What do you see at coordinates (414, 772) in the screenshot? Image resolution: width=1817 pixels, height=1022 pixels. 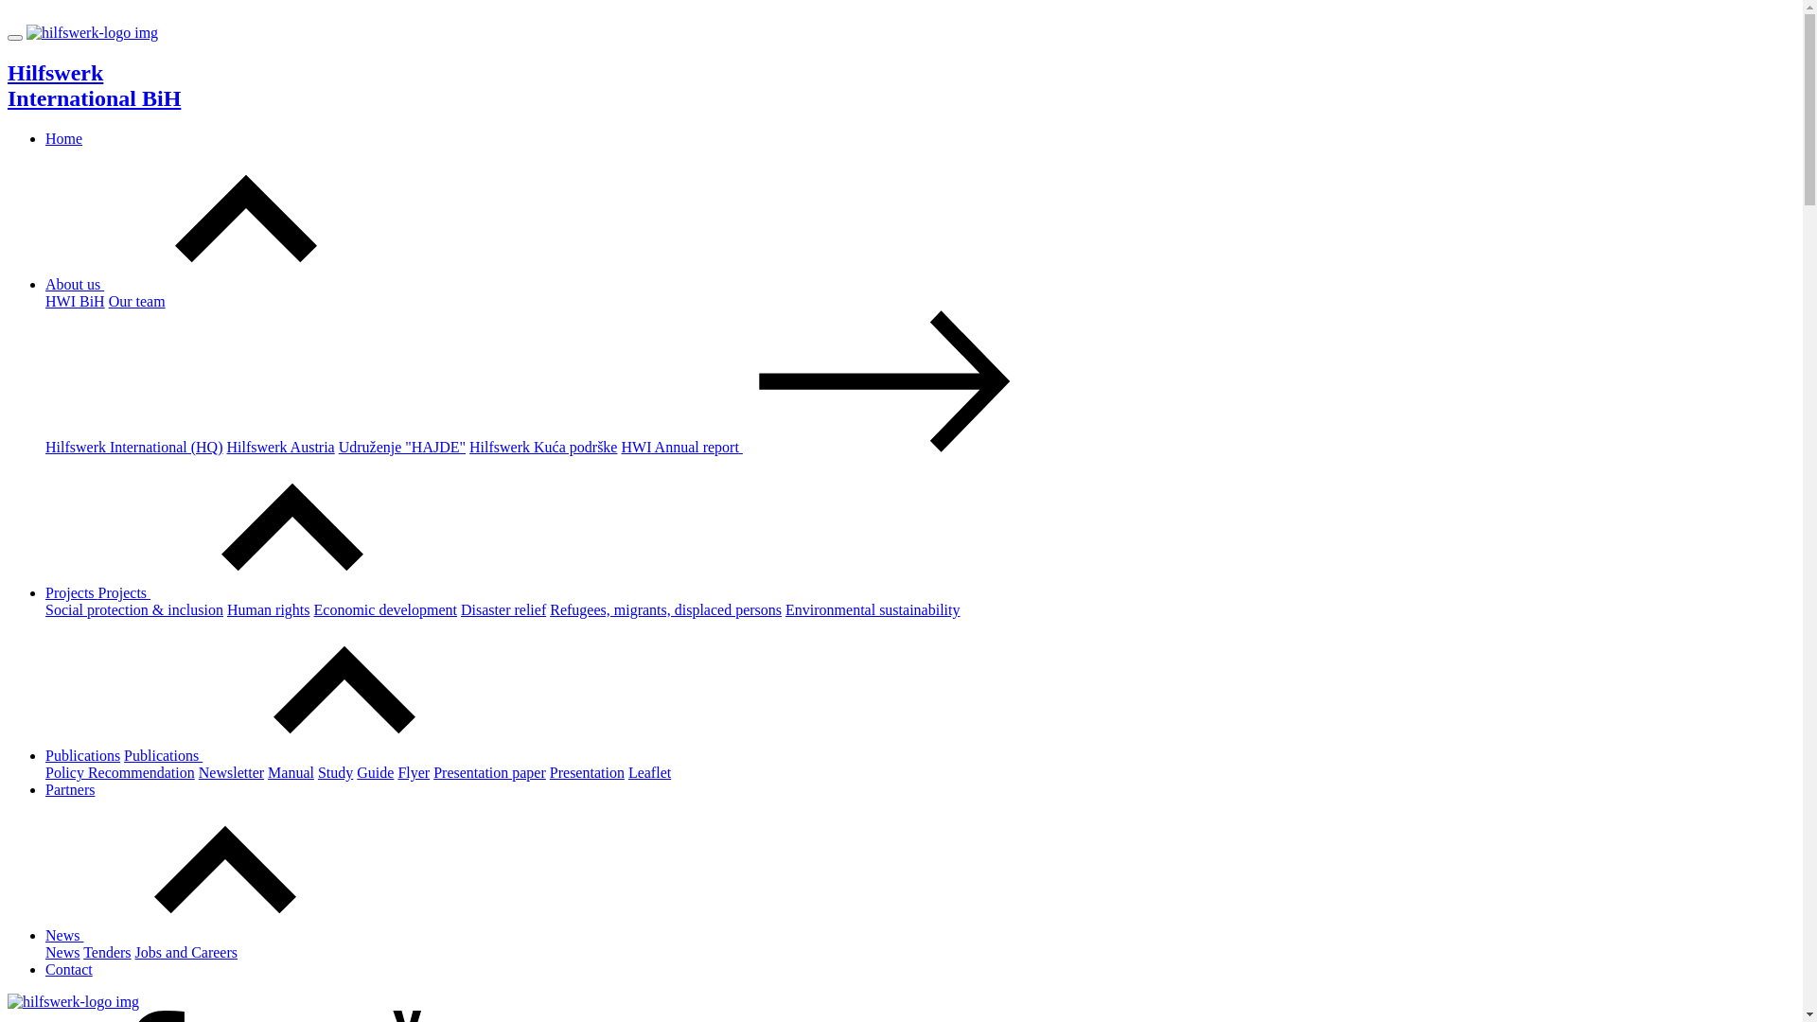 I see `Flyer` at bounding box center [414, 772].